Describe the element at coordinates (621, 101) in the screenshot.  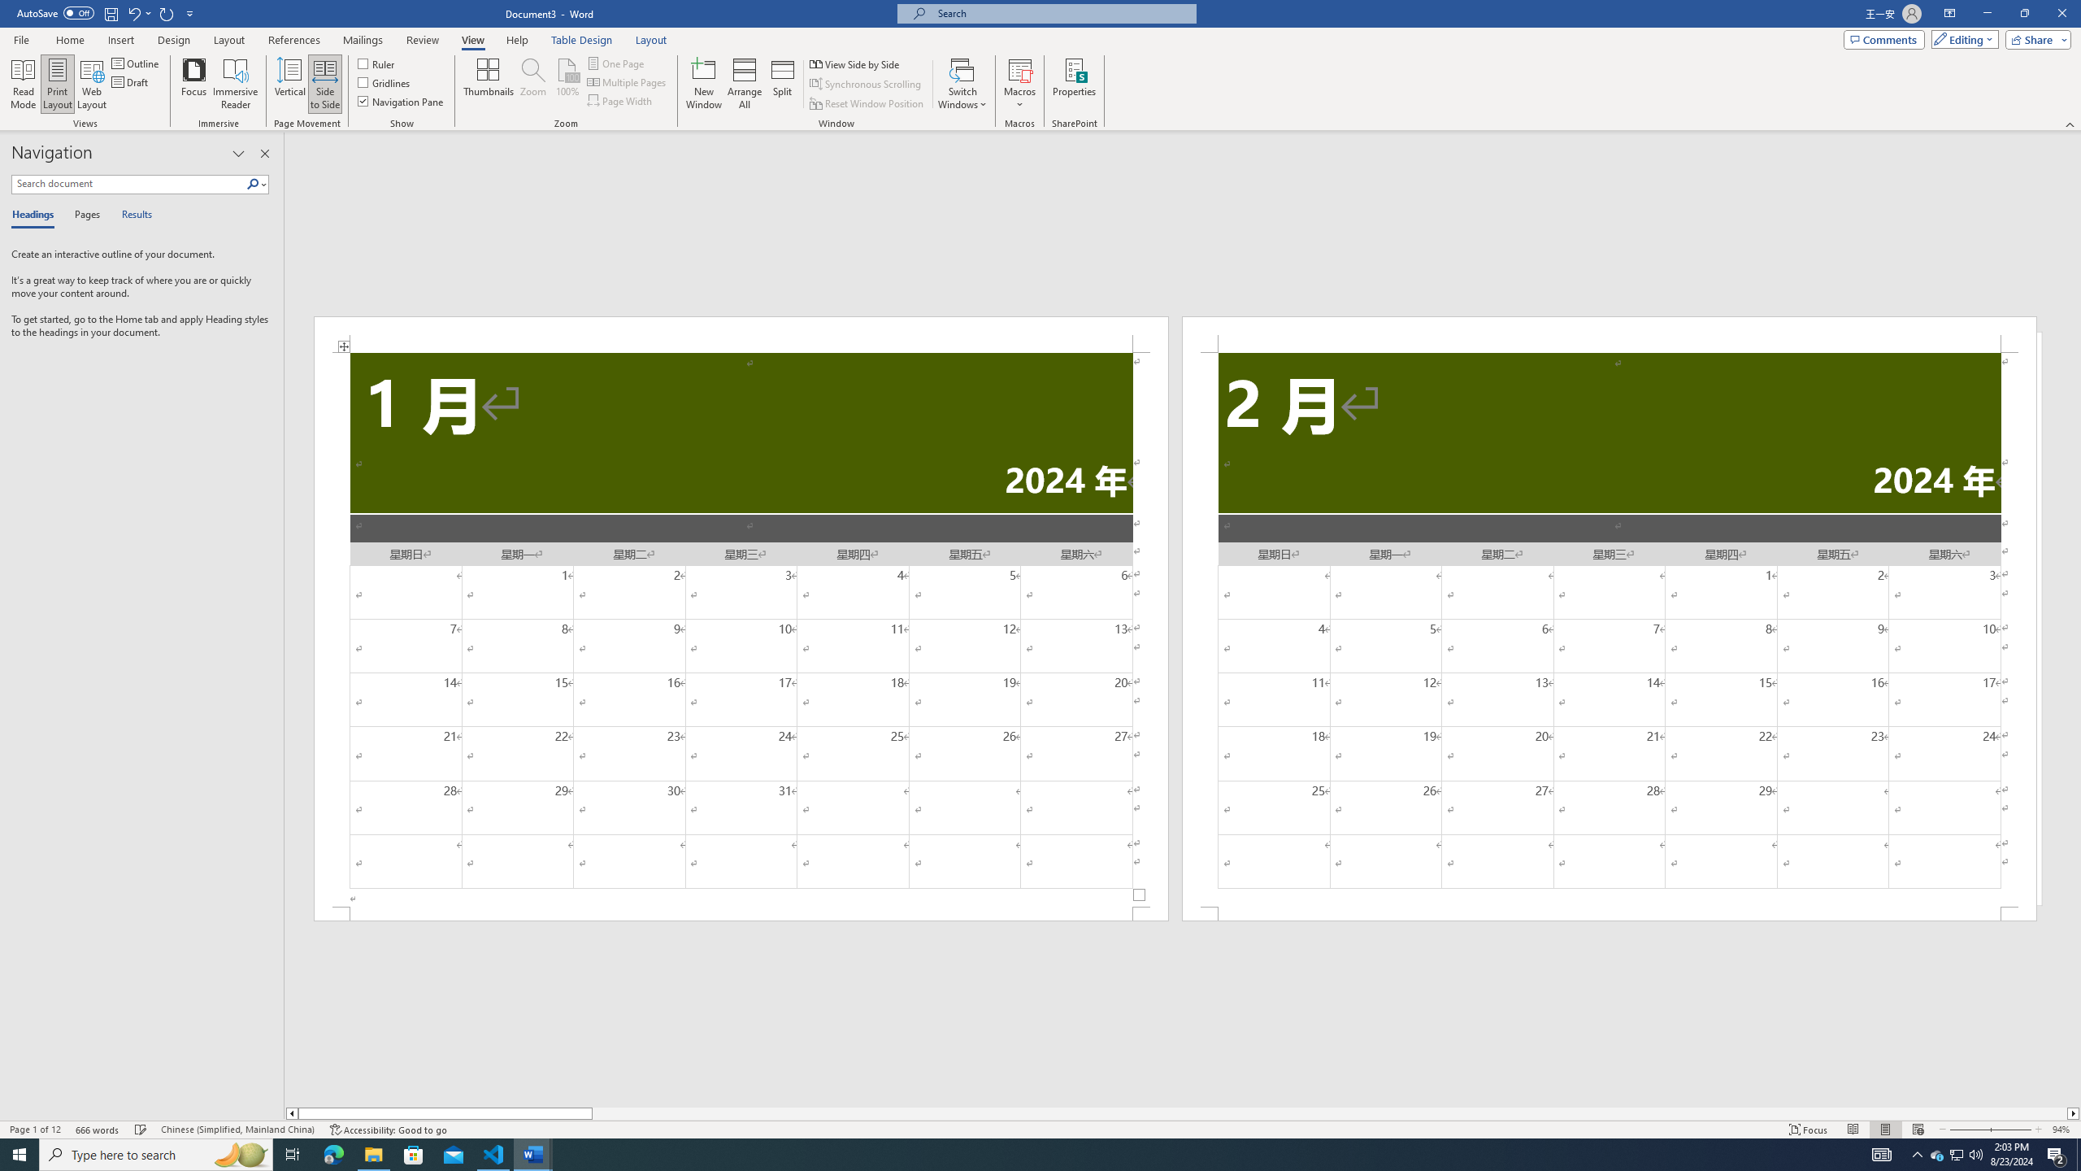
I see `Page Width` at that location.